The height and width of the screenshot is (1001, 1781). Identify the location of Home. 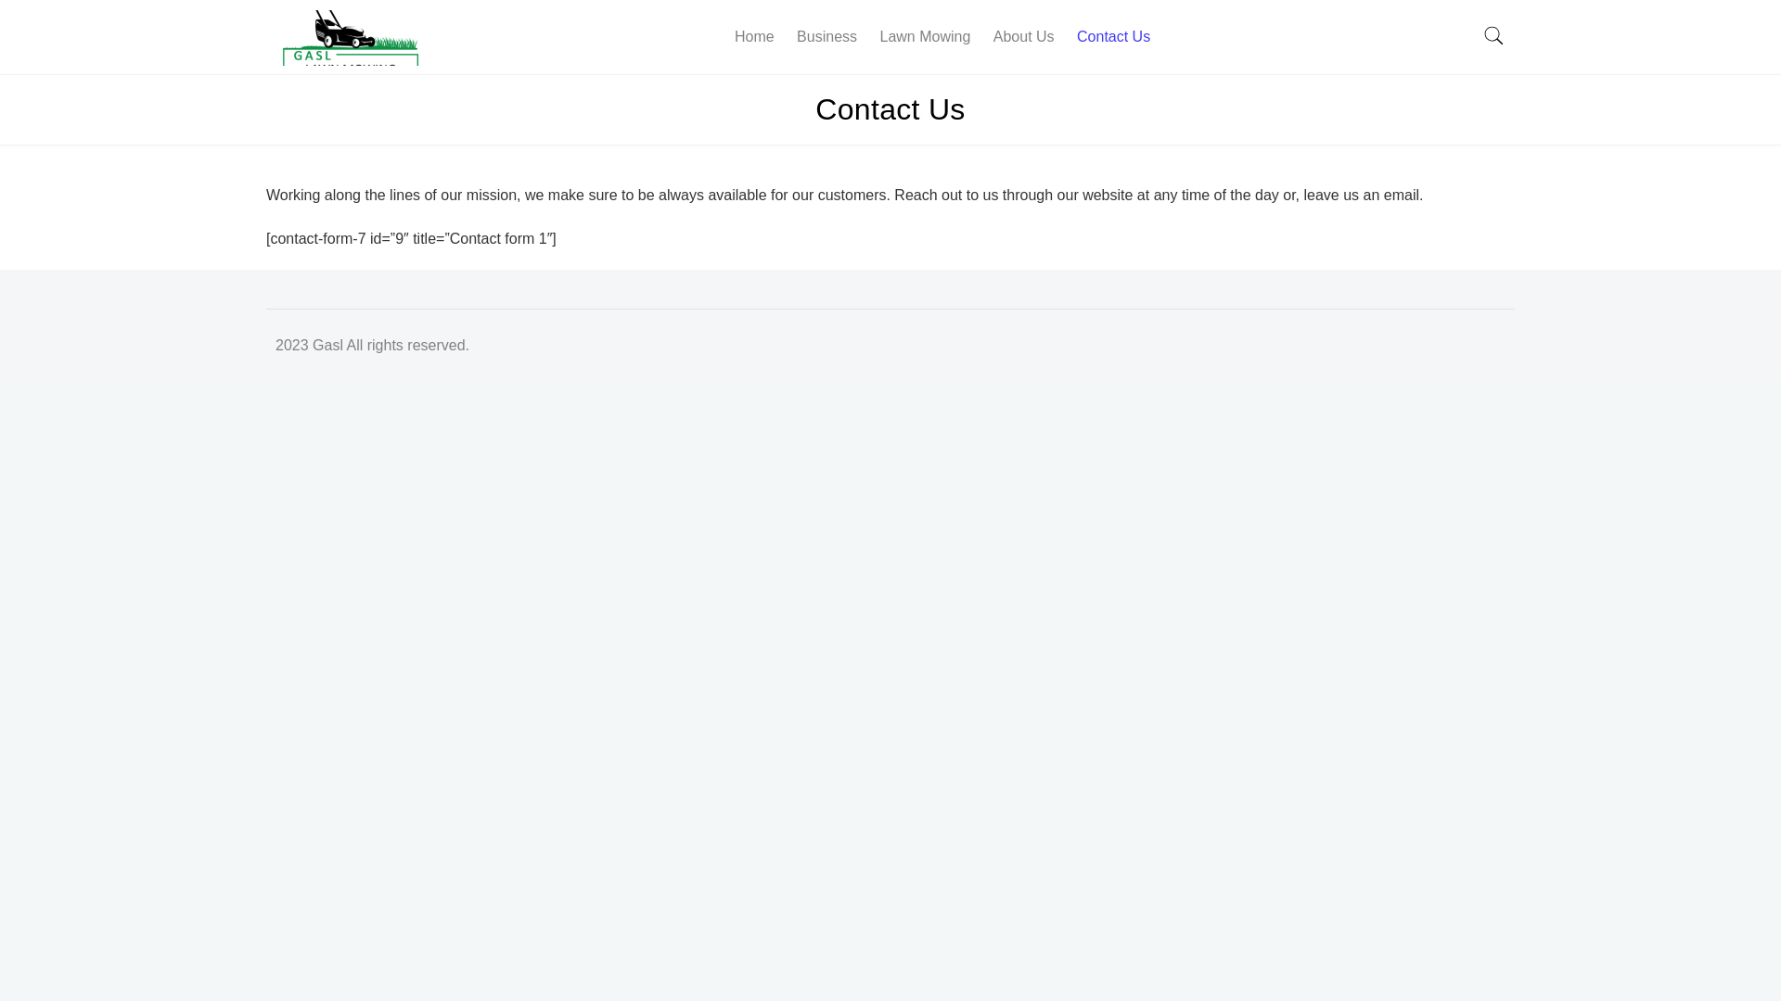
(755, 37).